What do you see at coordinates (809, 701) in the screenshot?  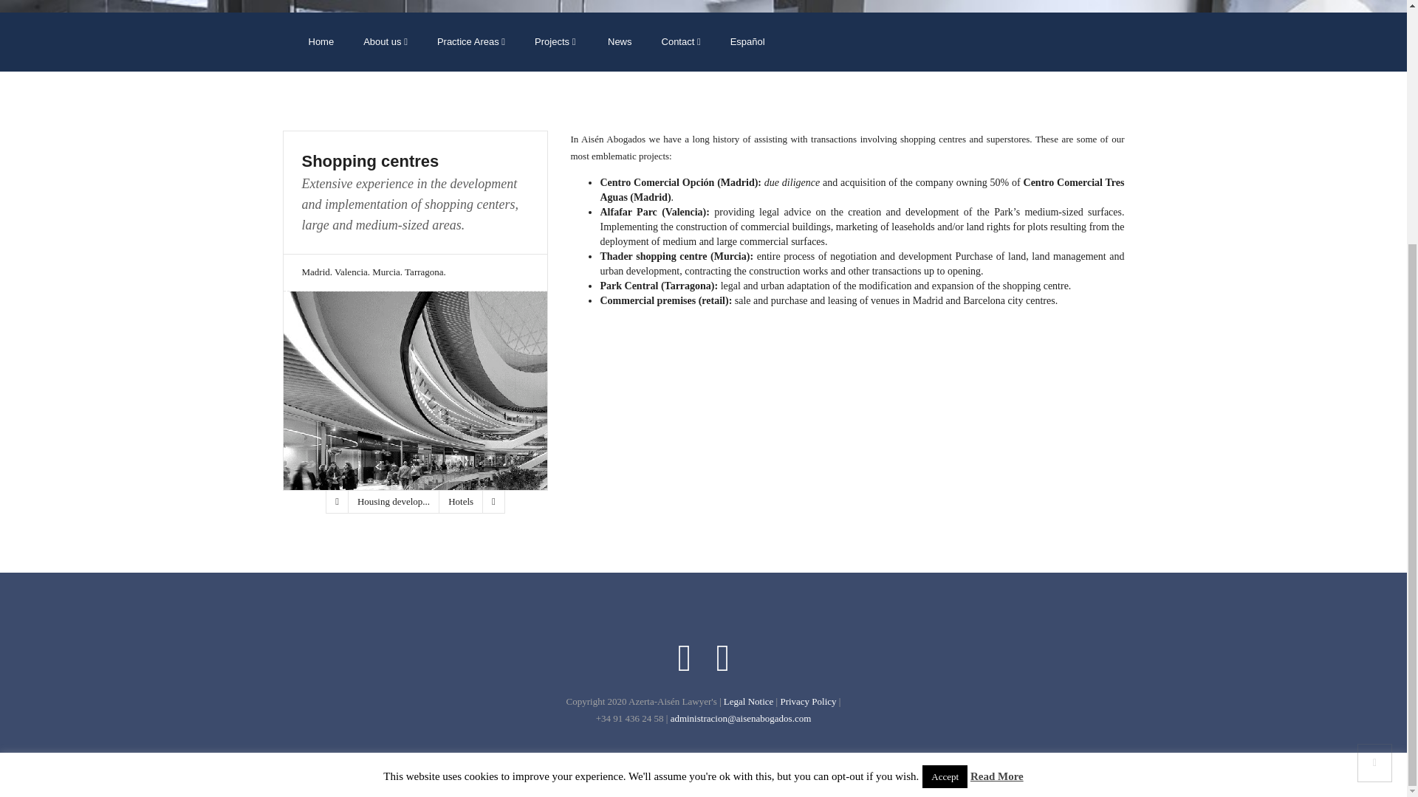 I see `Privacy Policy` at bounding box center [809, 701].